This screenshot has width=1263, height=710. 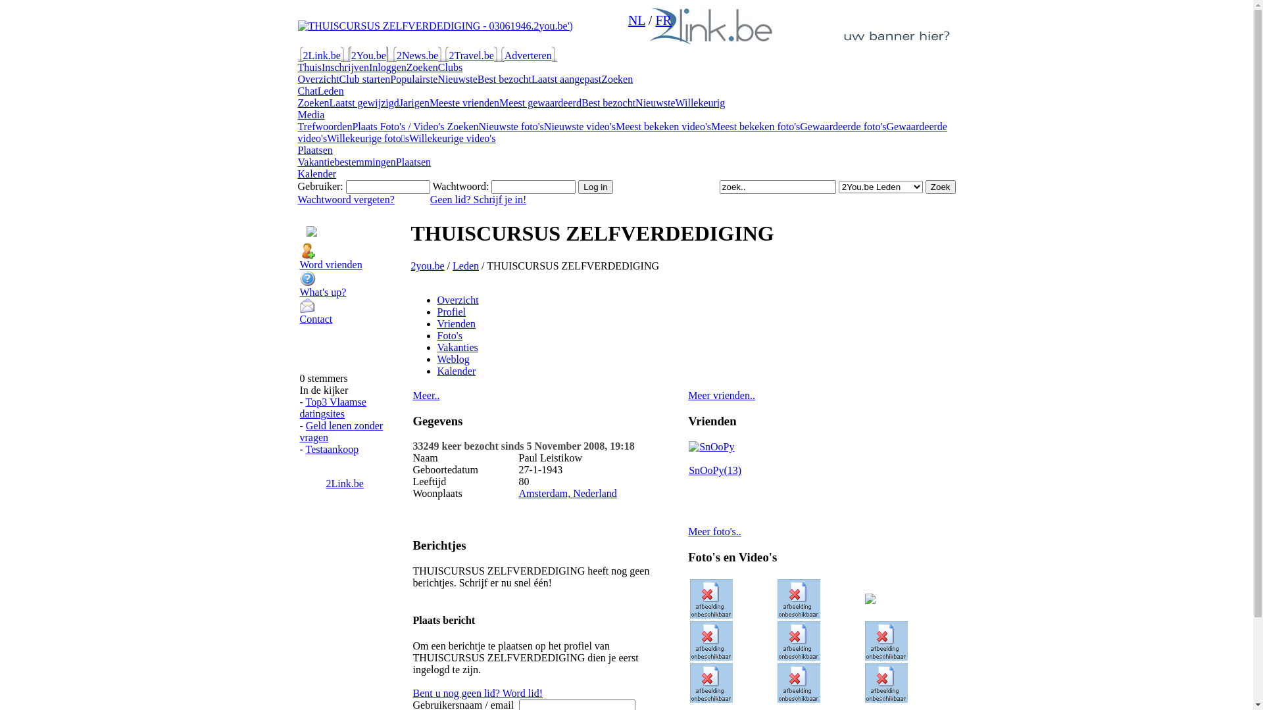 What do you see at coordinates (331, 91) in the screenshot?
I see `Leden` at bounding box center [331, 91].